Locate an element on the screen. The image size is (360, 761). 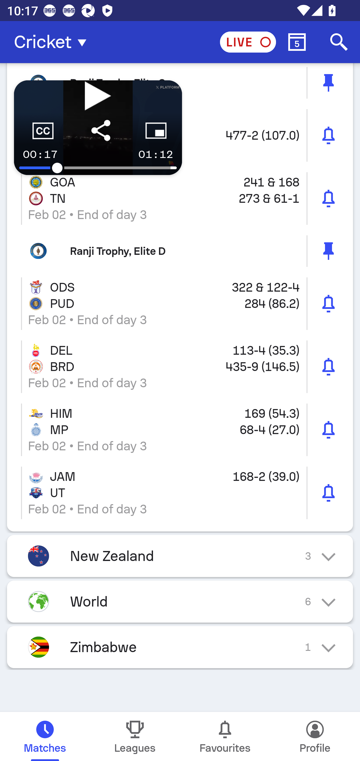
World 6 is located at coordinates (180, 601).